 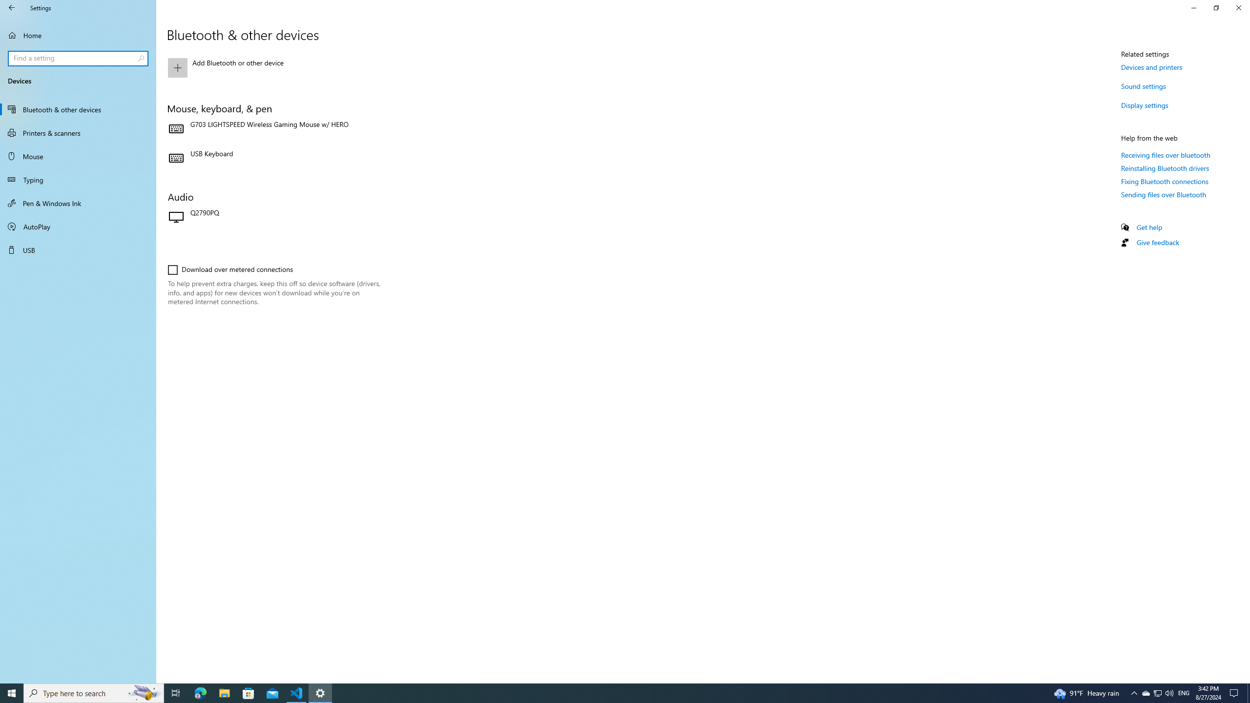 I want to click on Reinstalling Bluetooth drivers, so click(x=1166, y=168).